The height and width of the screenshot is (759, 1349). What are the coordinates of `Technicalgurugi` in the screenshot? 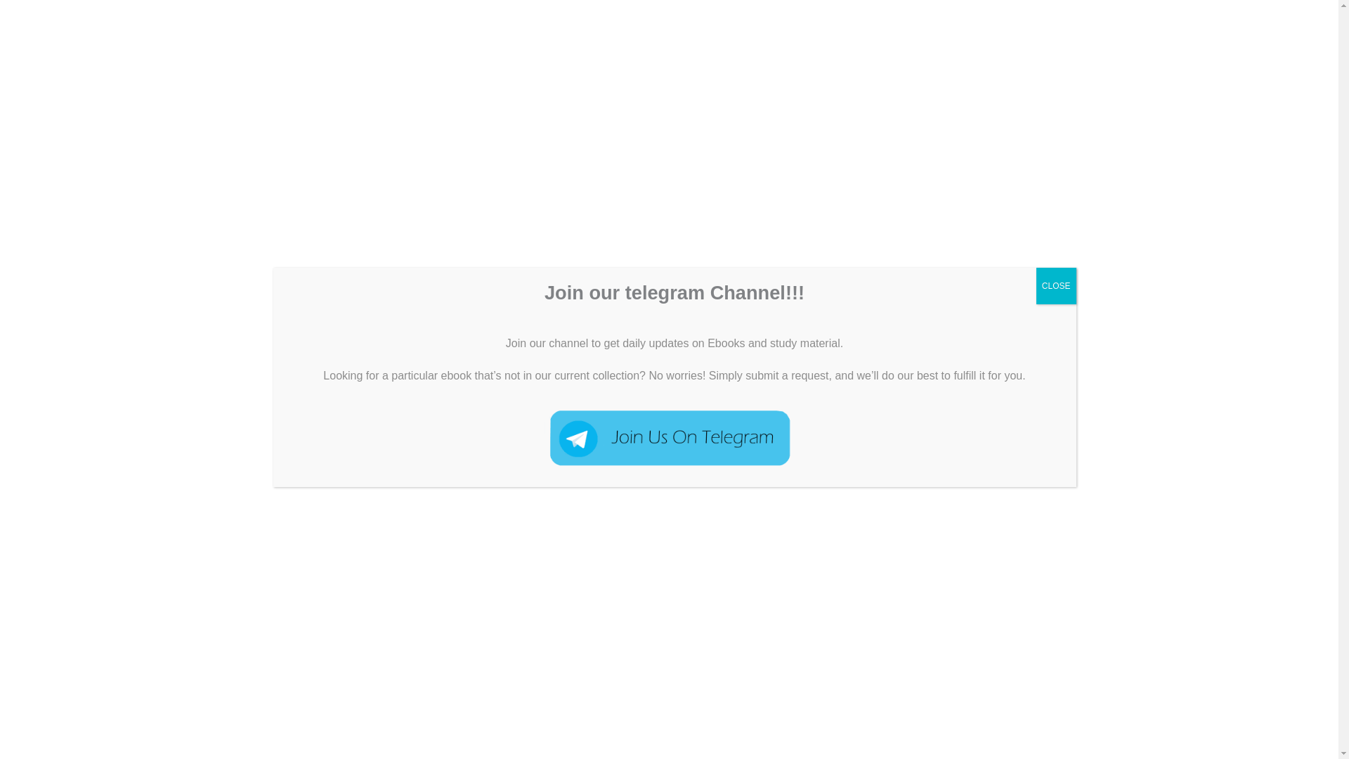 It's located at (114, 28).